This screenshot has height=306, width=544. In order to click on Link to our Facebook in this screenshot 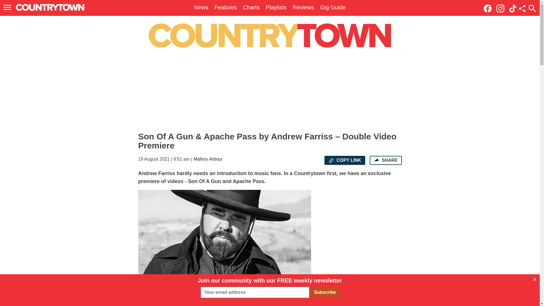, I will do `click(489, 8)`.